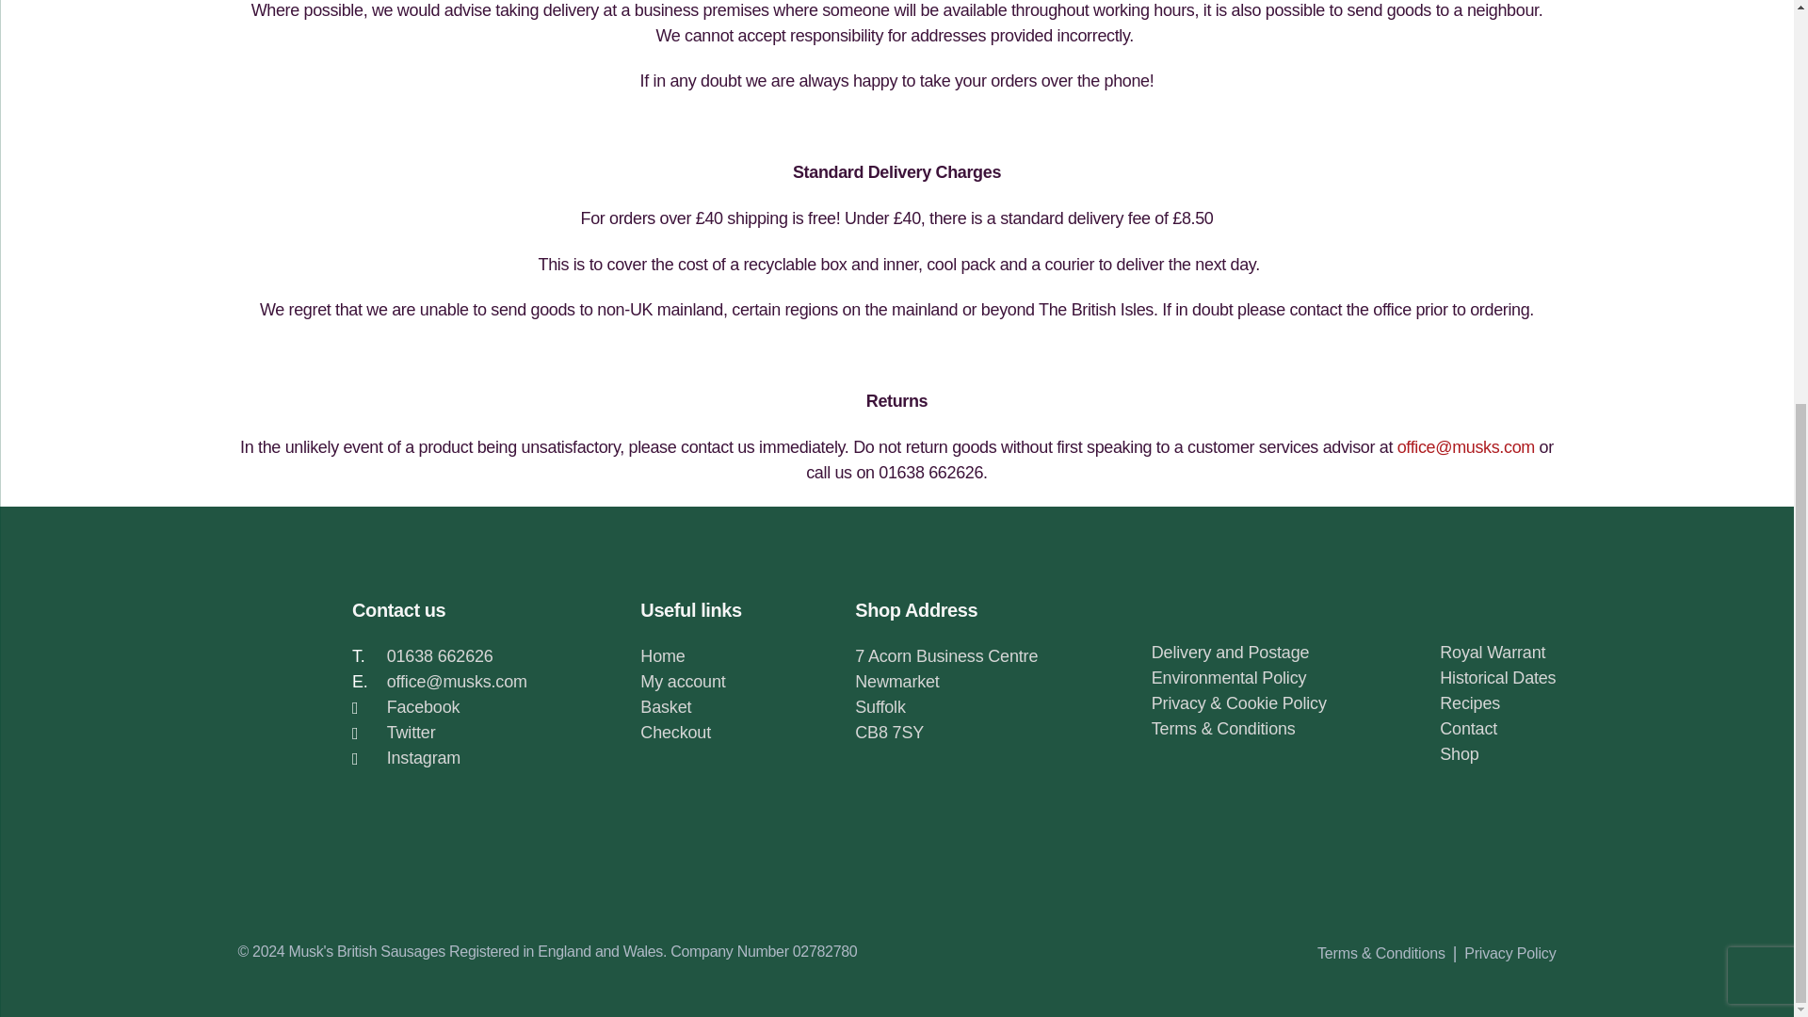 This screenshot has width=1808, height=1017. What do you see at coordinates (662, 655) in the screenshot?
I see `Home` at bounding box center [662, 655].